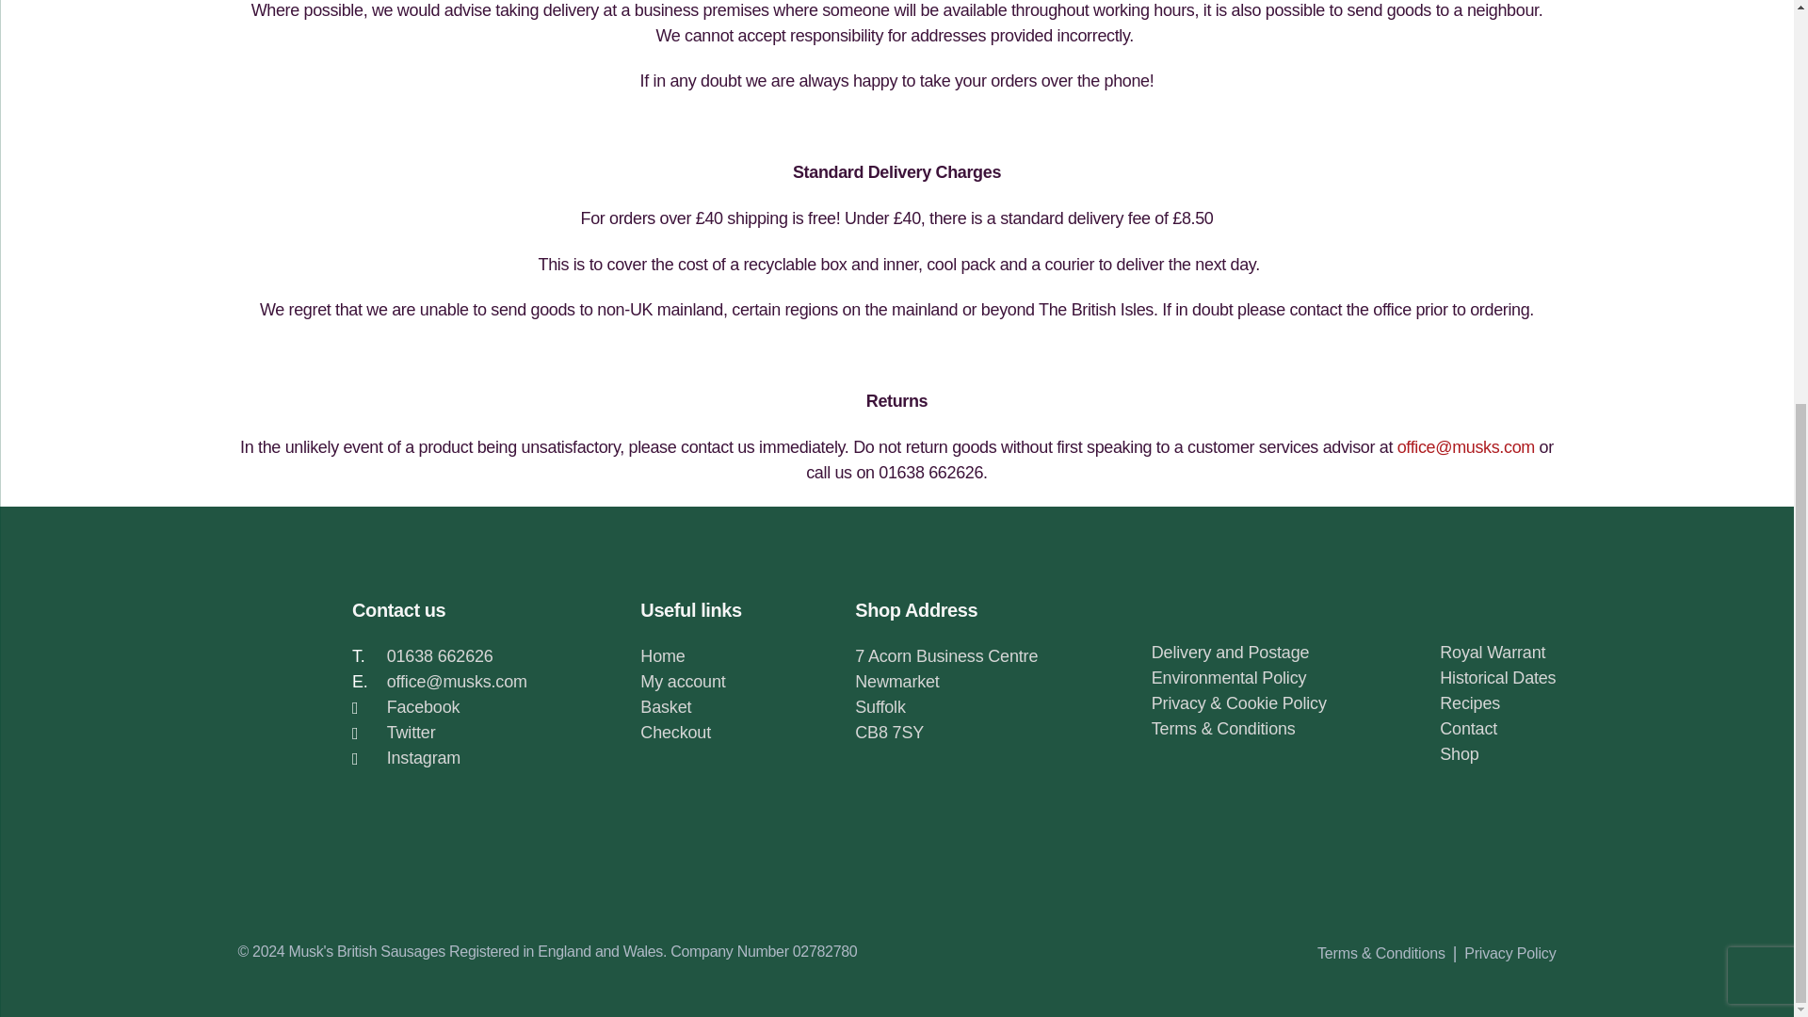 This screenshot has width=1808, height=1017. What do you see at coordinates (662, 655) in the screenshot?
I see `Home` at bounding box center [662, 655].